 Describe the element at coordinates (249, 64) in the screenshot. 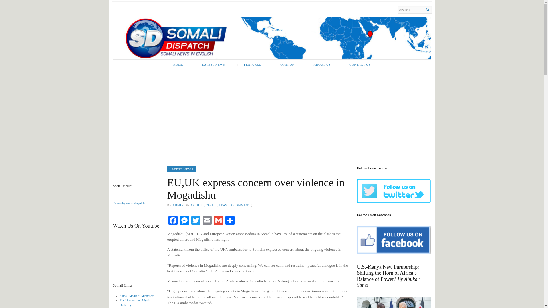

I see `FEATURED` at that location.